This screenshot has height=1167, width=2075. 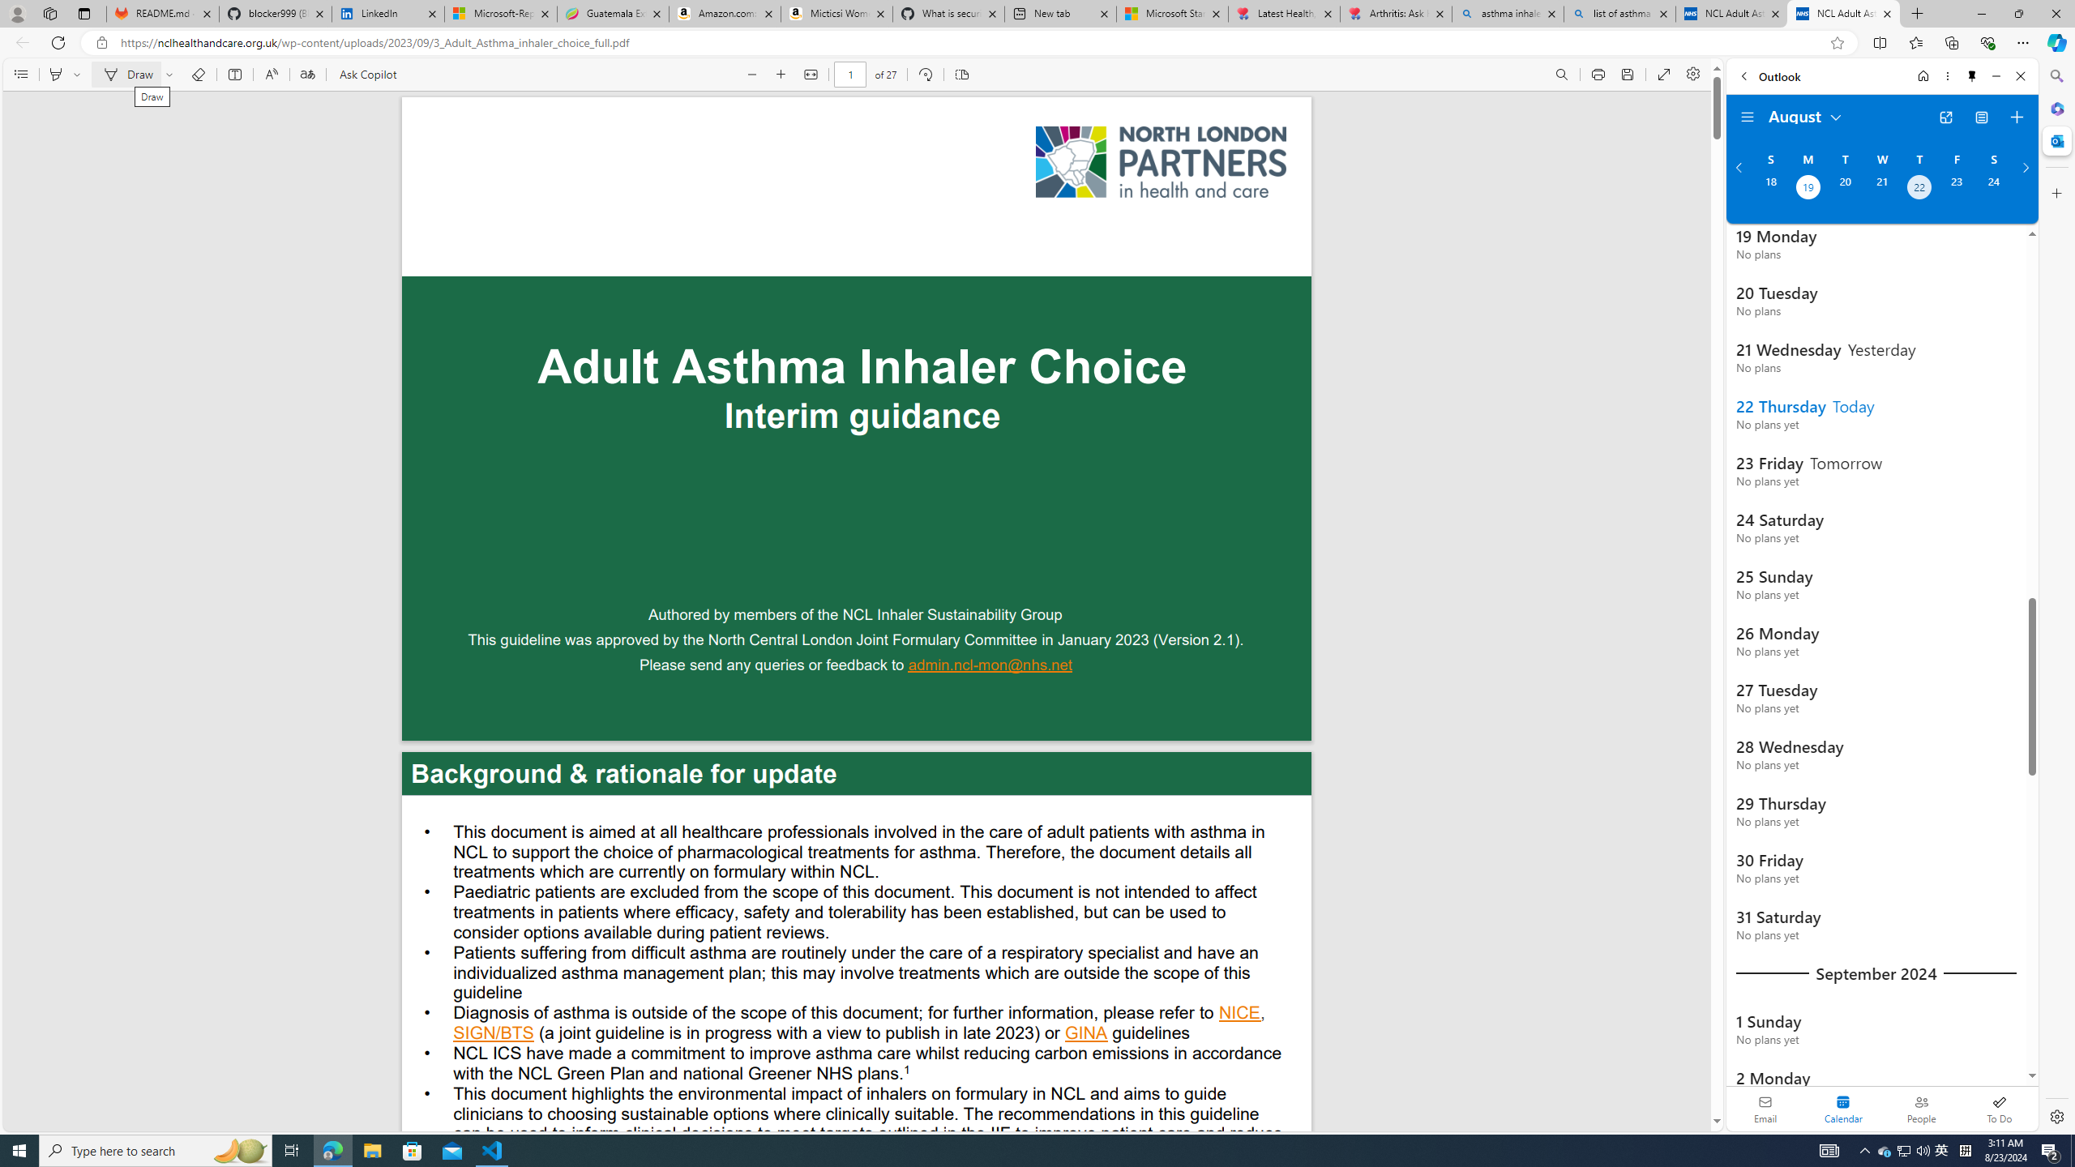 What do you see at coordinates (1765, 1109) in the screenshot?
I see `Email` at bounding box center [1765, 1109].